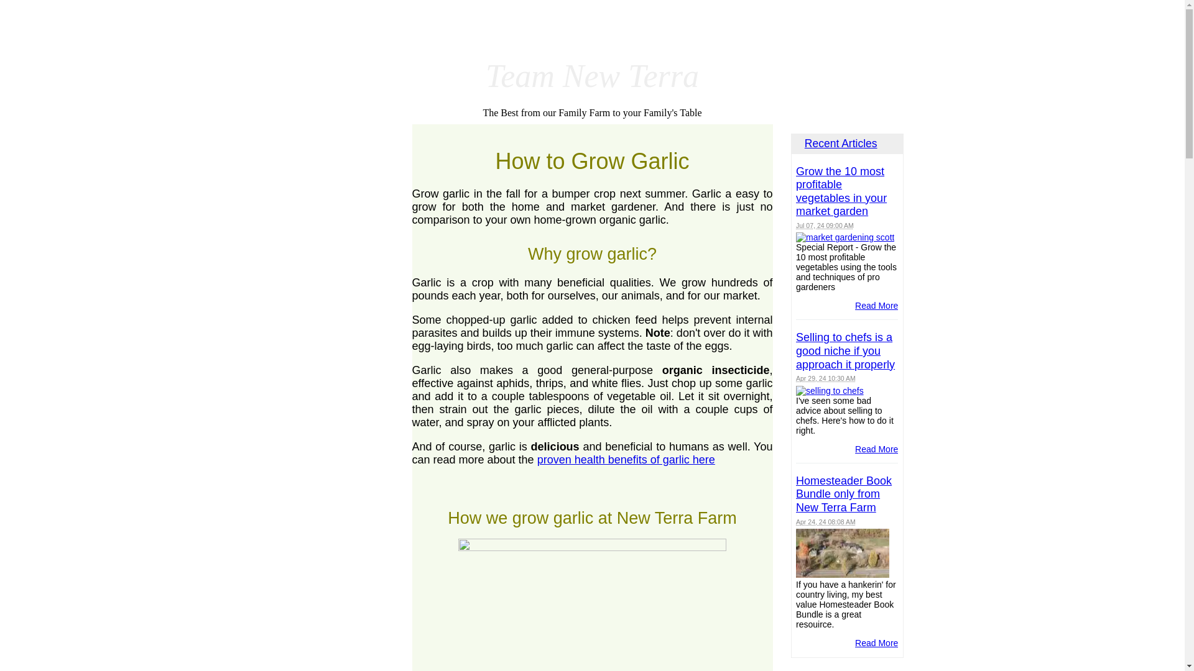 The width and height of the screenshot is (1194, 671). Describe the element at coordinates (841, 191) in the screenshot. I see `Grow the 10 most profitable vegetables in your market garden` at that location.